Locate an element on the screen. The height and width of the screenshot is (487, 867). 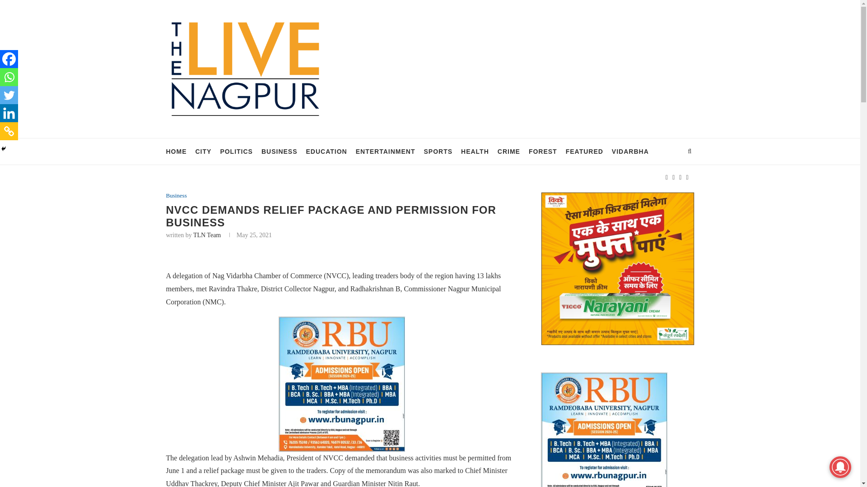
Linkedin is located at coordinates (9, 113).